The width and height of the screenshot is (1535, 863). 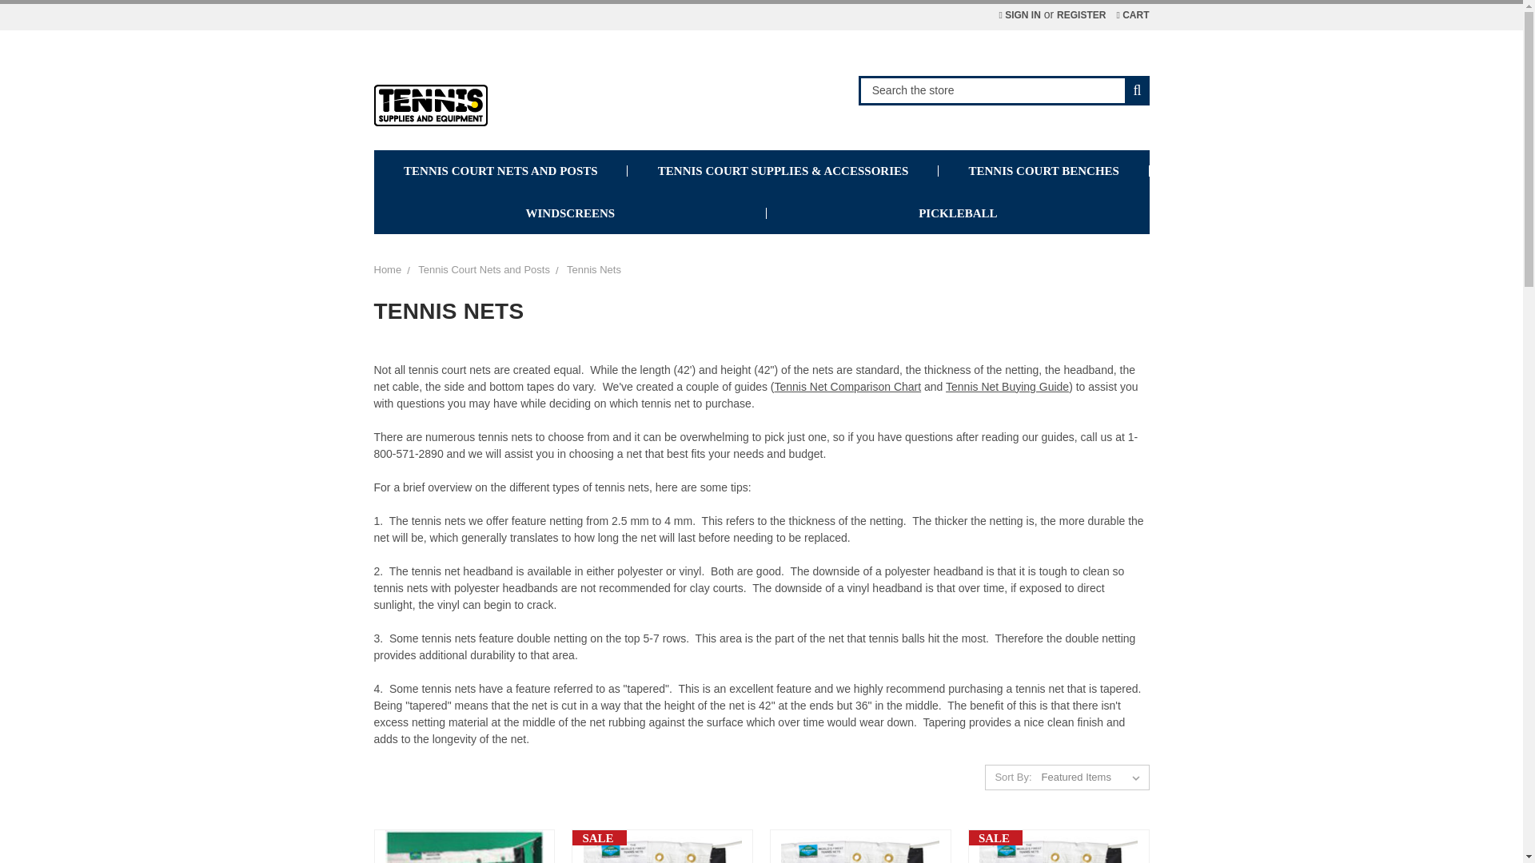 What do you see at coordinates (483, 269) in the screenshot?
I see `Tennis Court Nets and Posts` at bounding box center [483, 269].